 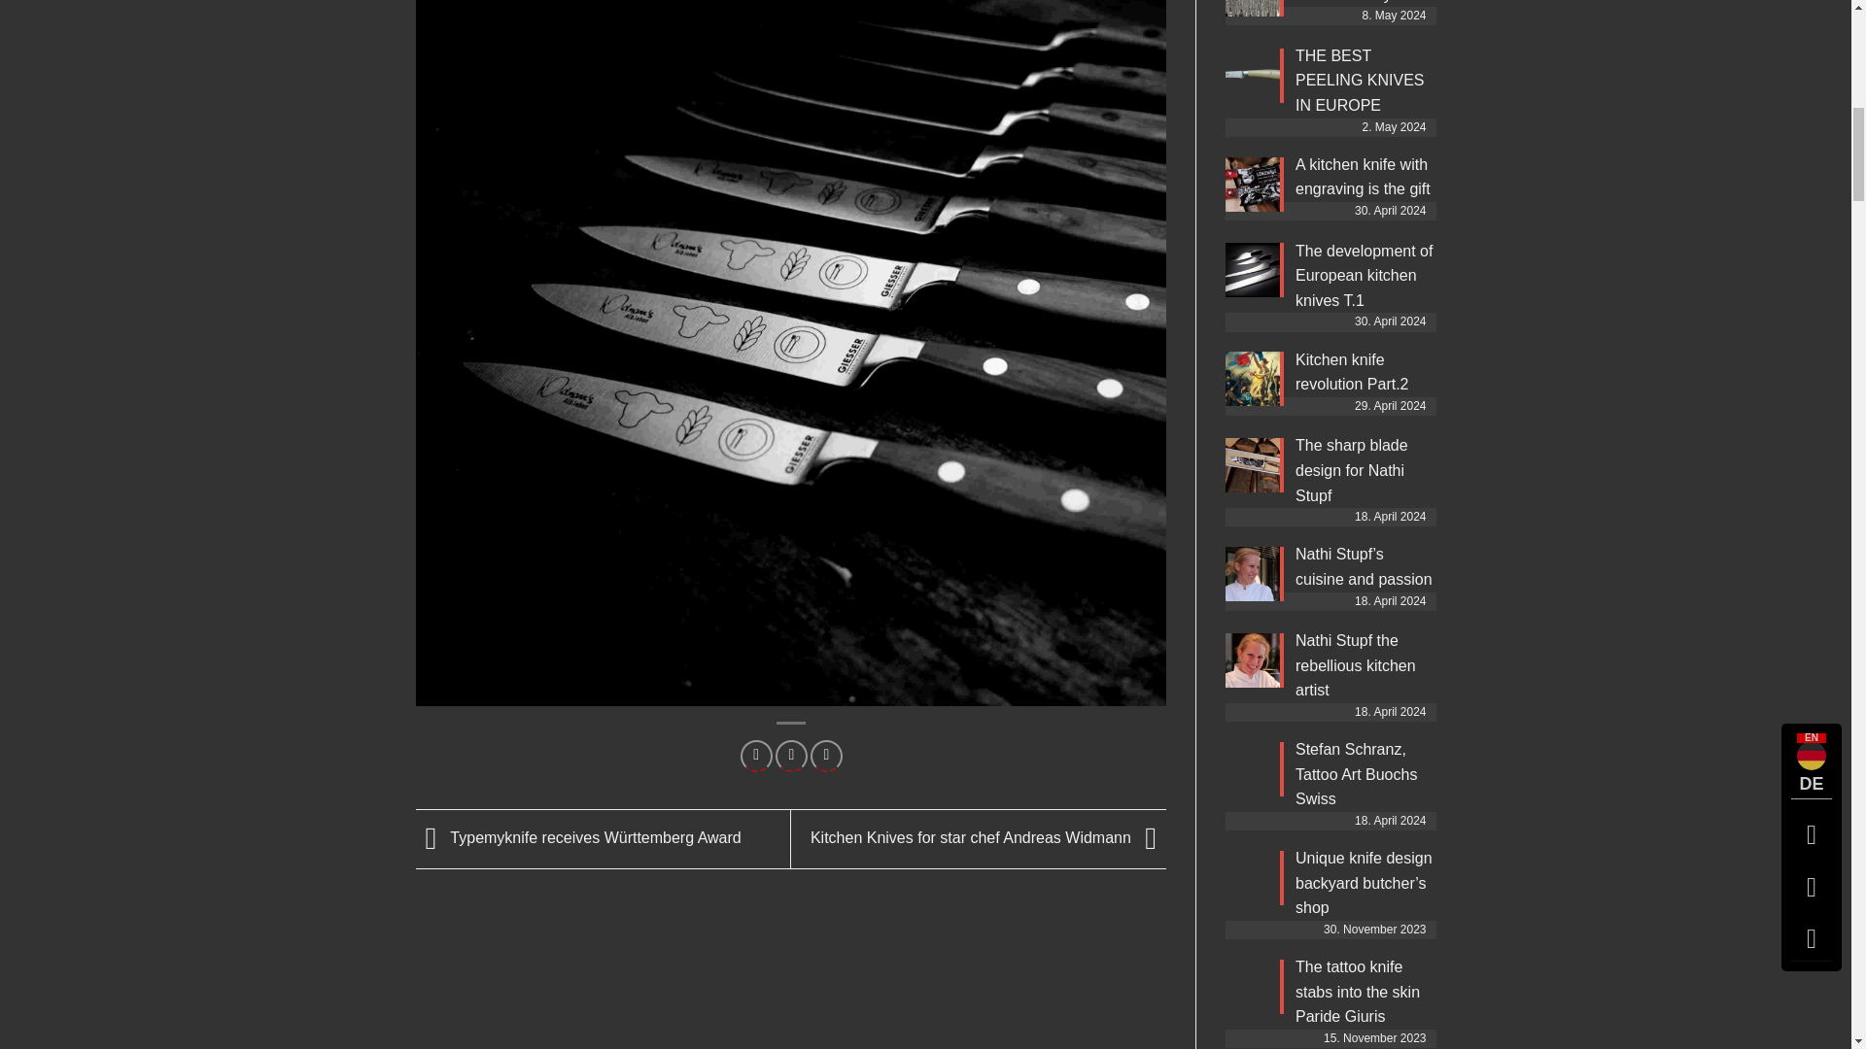 What do you see at coordinates (1364, 2) in the screenshot?
I see `Karelian burl birch A Nordic beauty` at bounding box center [1364, 2].